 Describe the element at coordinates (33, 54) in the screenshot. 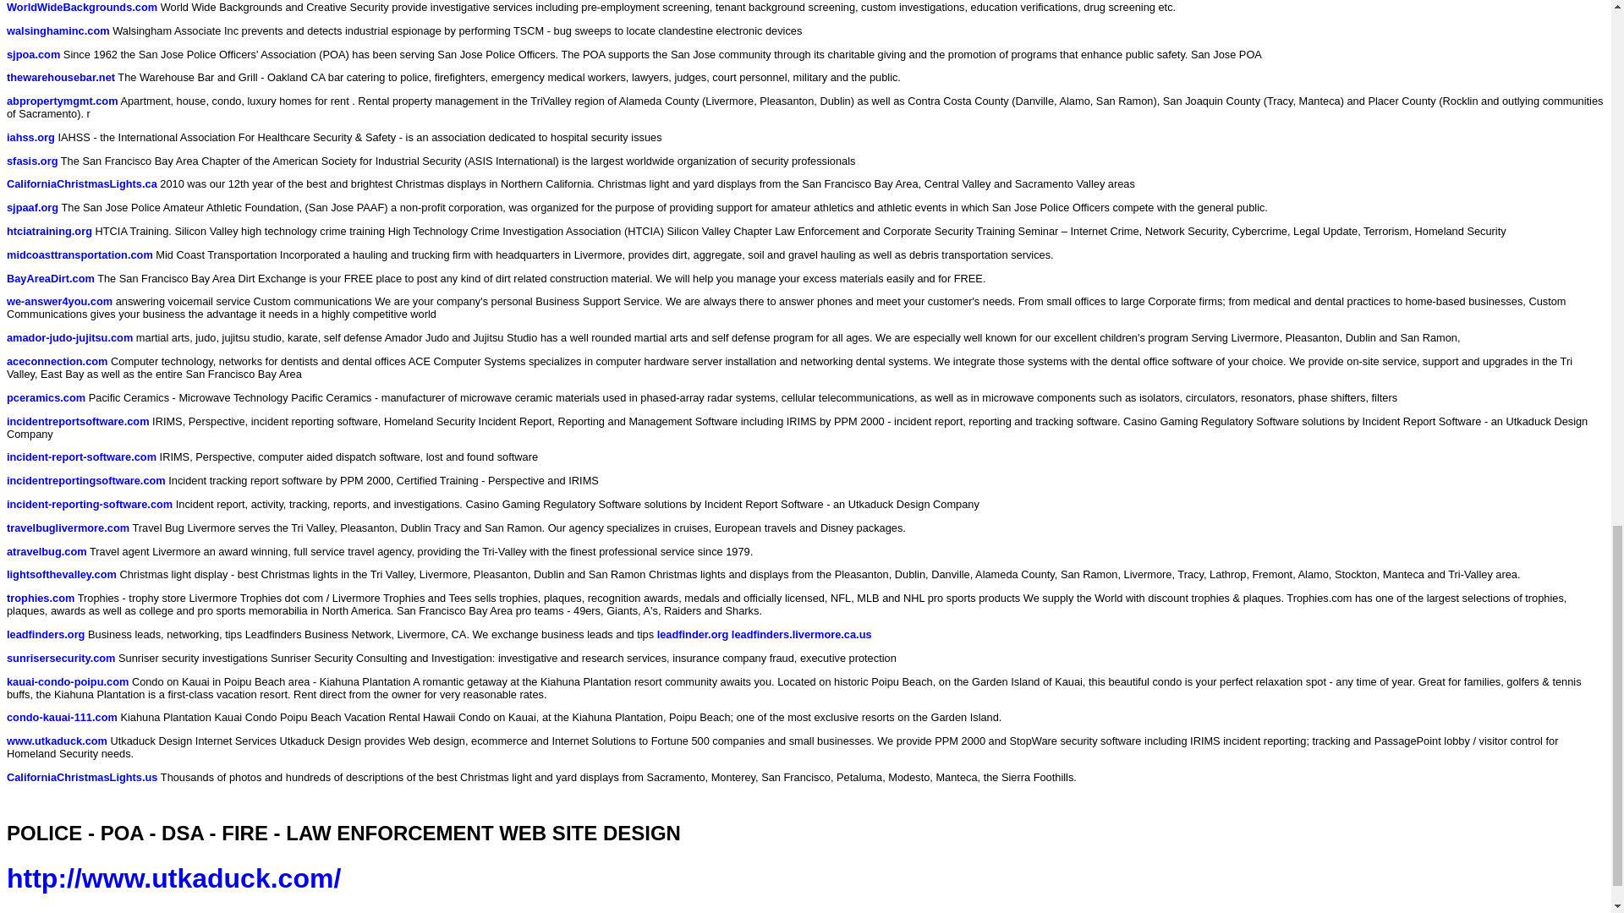

I see `sjpoa.com` at that location.